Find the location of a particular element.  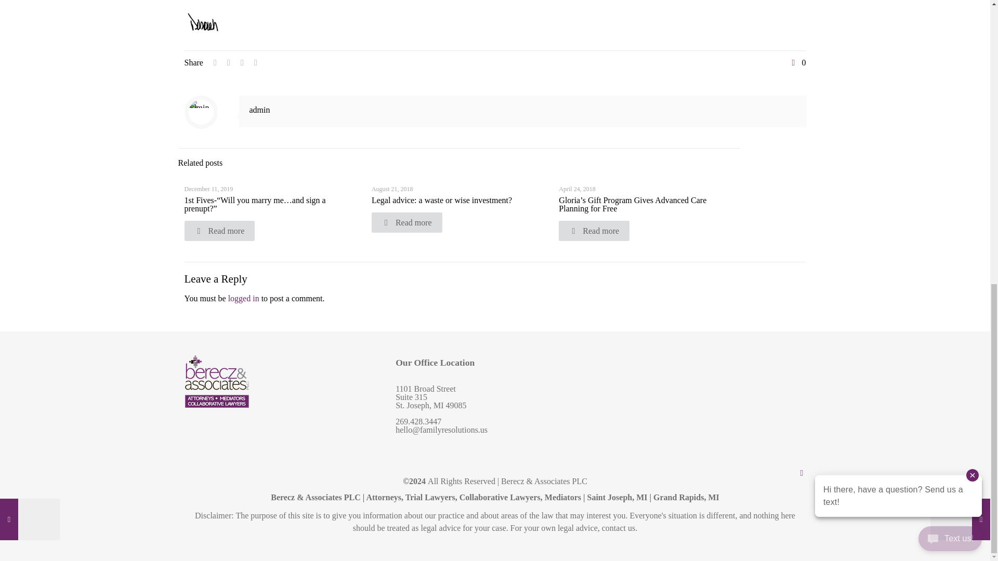

Facebook is located at coordinates (770, 546).